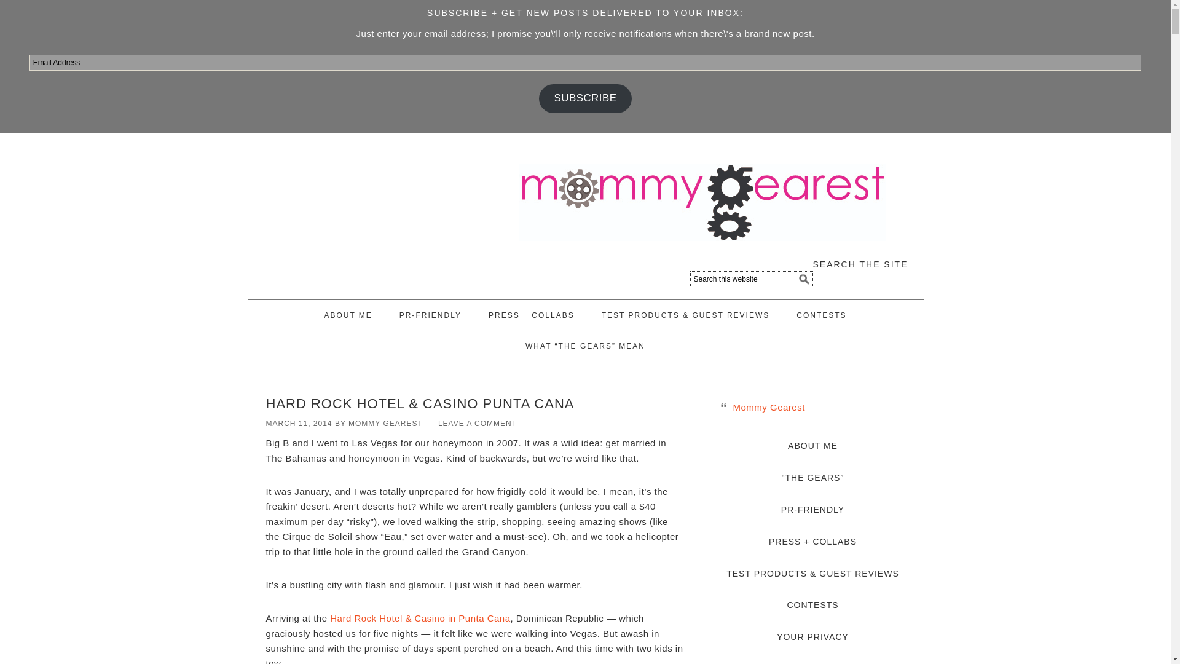 Image resolution: width=1180 pixels, height=664 pixels. Describe the element at coordinates (348, 315) in the screenshot. I see `ABOUT ME` at that location.